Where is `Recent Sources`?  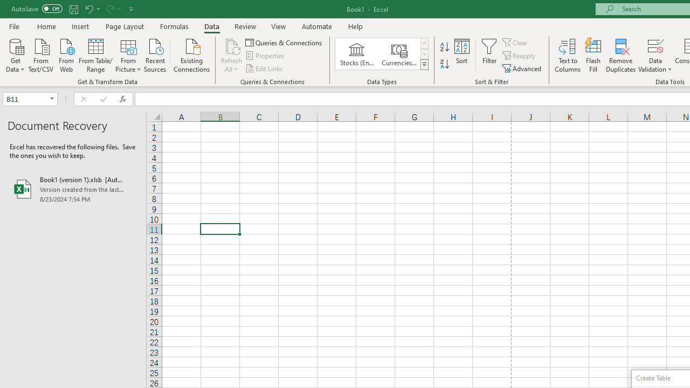
Recent Sources is located at coordinates (155, 54).